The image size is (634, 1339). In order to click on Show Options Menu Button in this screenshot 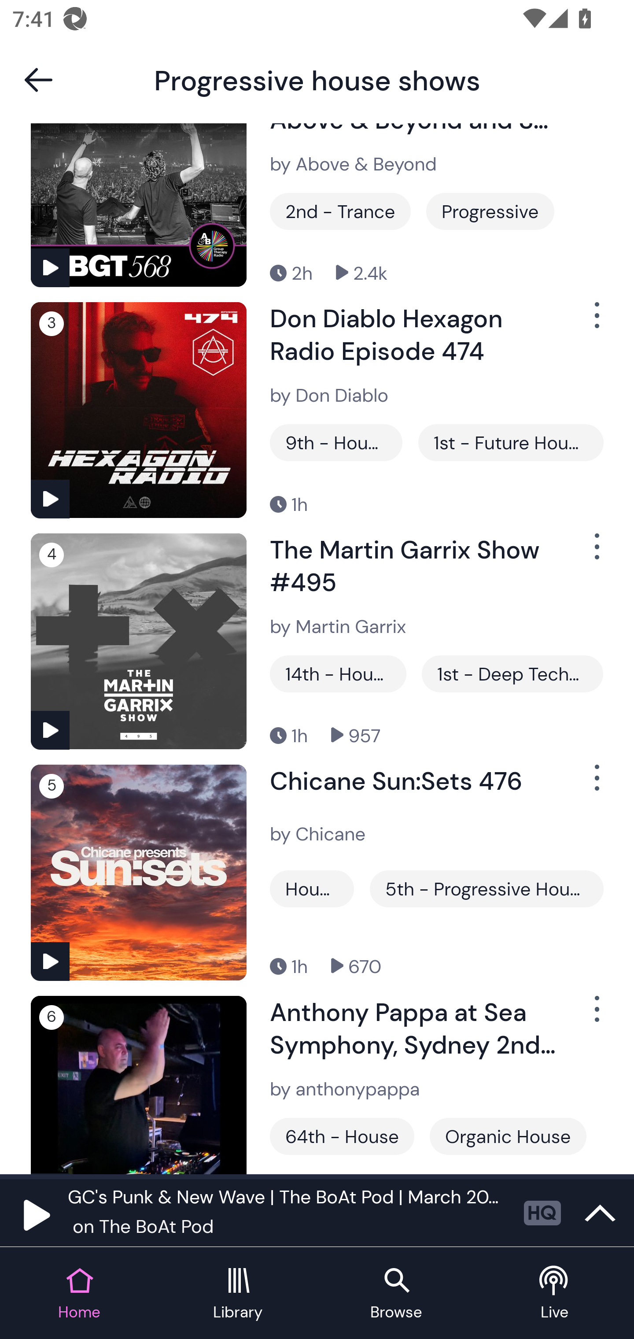, I will do `click(595, 1016)`.